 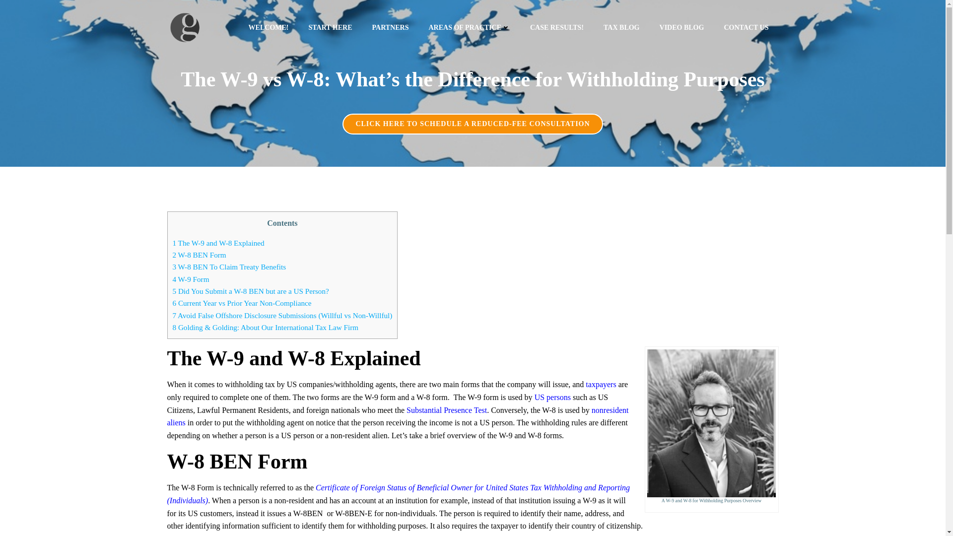 I want to click on AREAS OF PRACTICE, so click(x=470, y=27).